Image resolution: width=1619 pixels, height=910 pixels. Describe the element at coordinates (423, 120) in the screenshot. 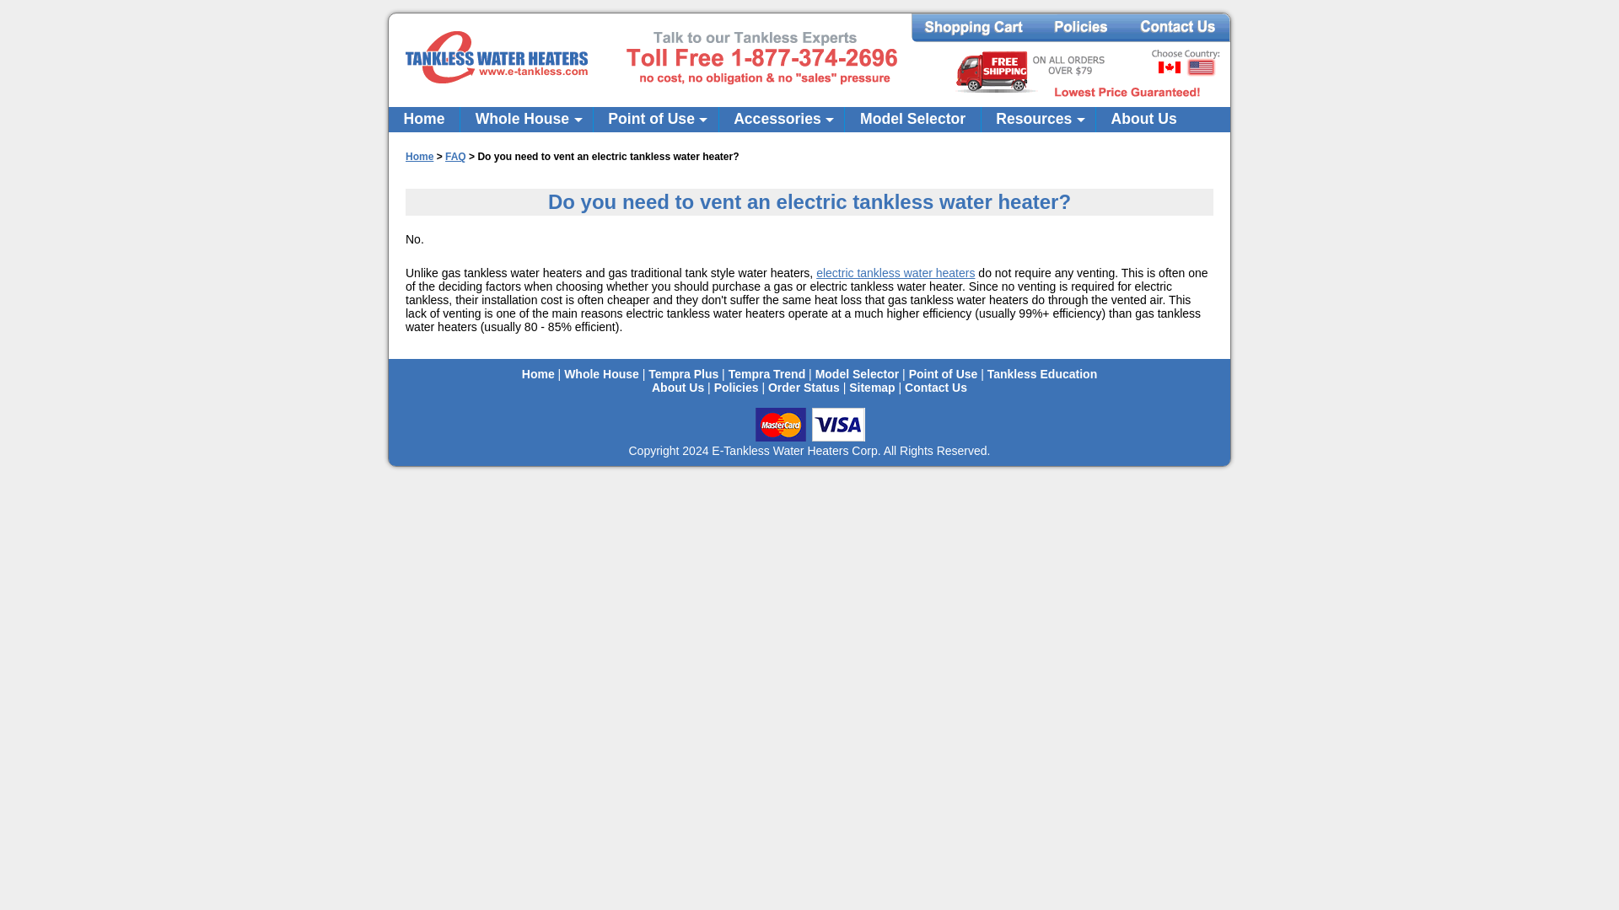

I see `Home` at that location.